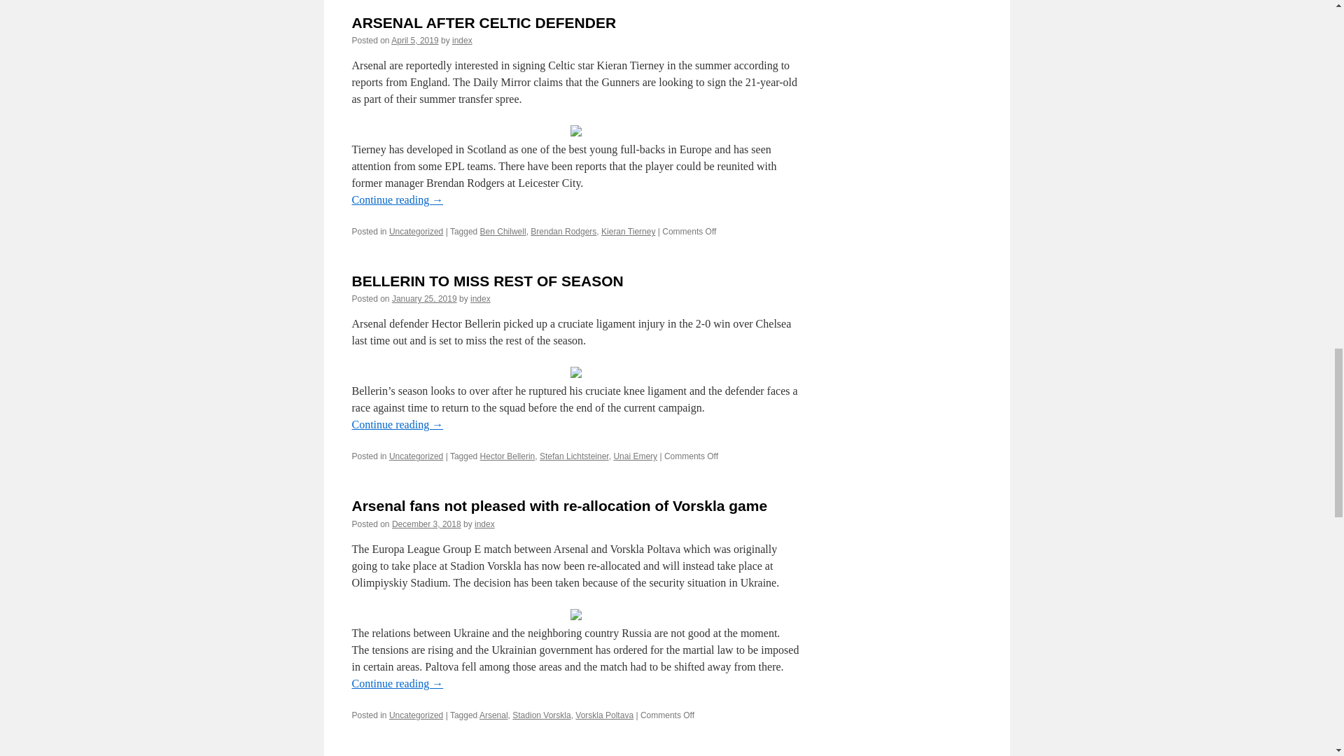  I want to click on Ben Chilwell, so click(503, 232).